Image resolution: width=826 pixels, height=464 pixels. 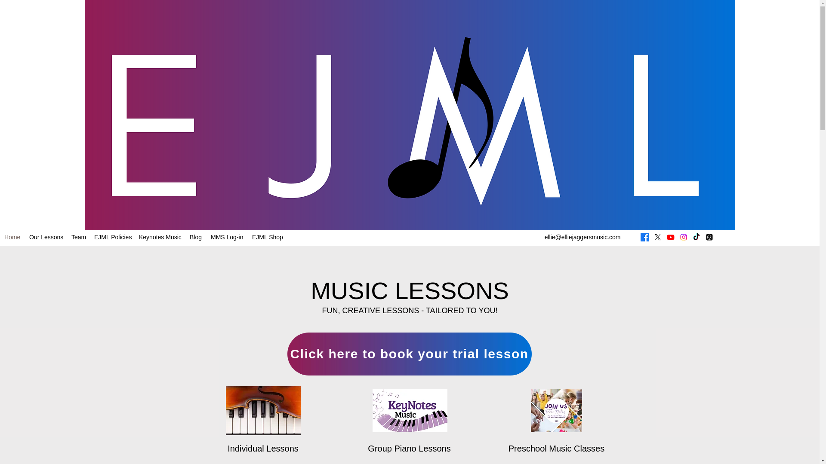 What do you see at coordinates (46, 237) in the screenshot?
I see `Our Lessons` at bounding box center [46, 237].